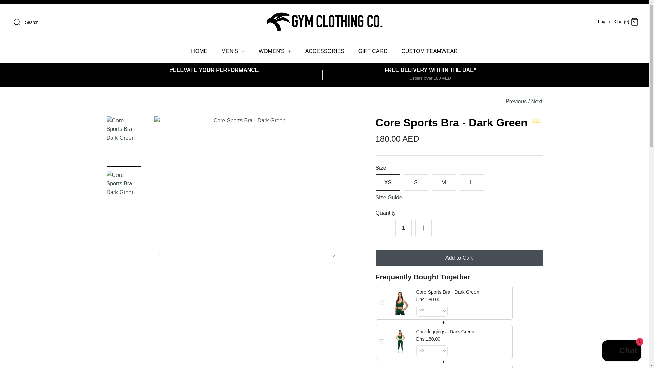 Image resolution: width=654 pixels, height=368 pixels. Describe the element at coordinates (516, 101) in the screenshot. I see `Previous` at that location.